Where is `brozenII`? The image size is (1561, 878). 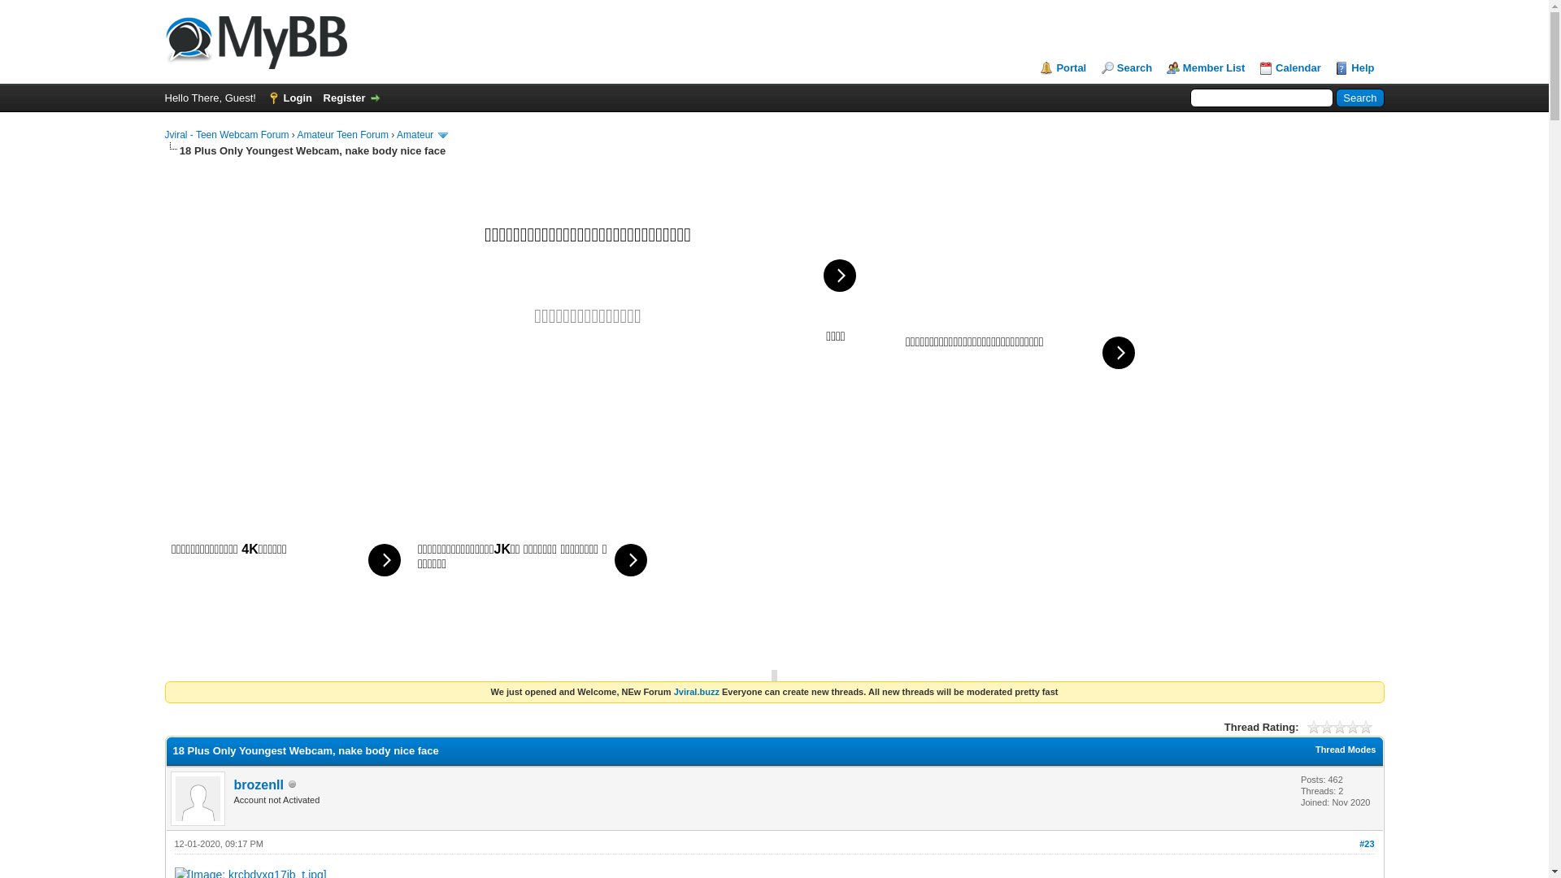 brozenII is located at coordinates (259, 785).